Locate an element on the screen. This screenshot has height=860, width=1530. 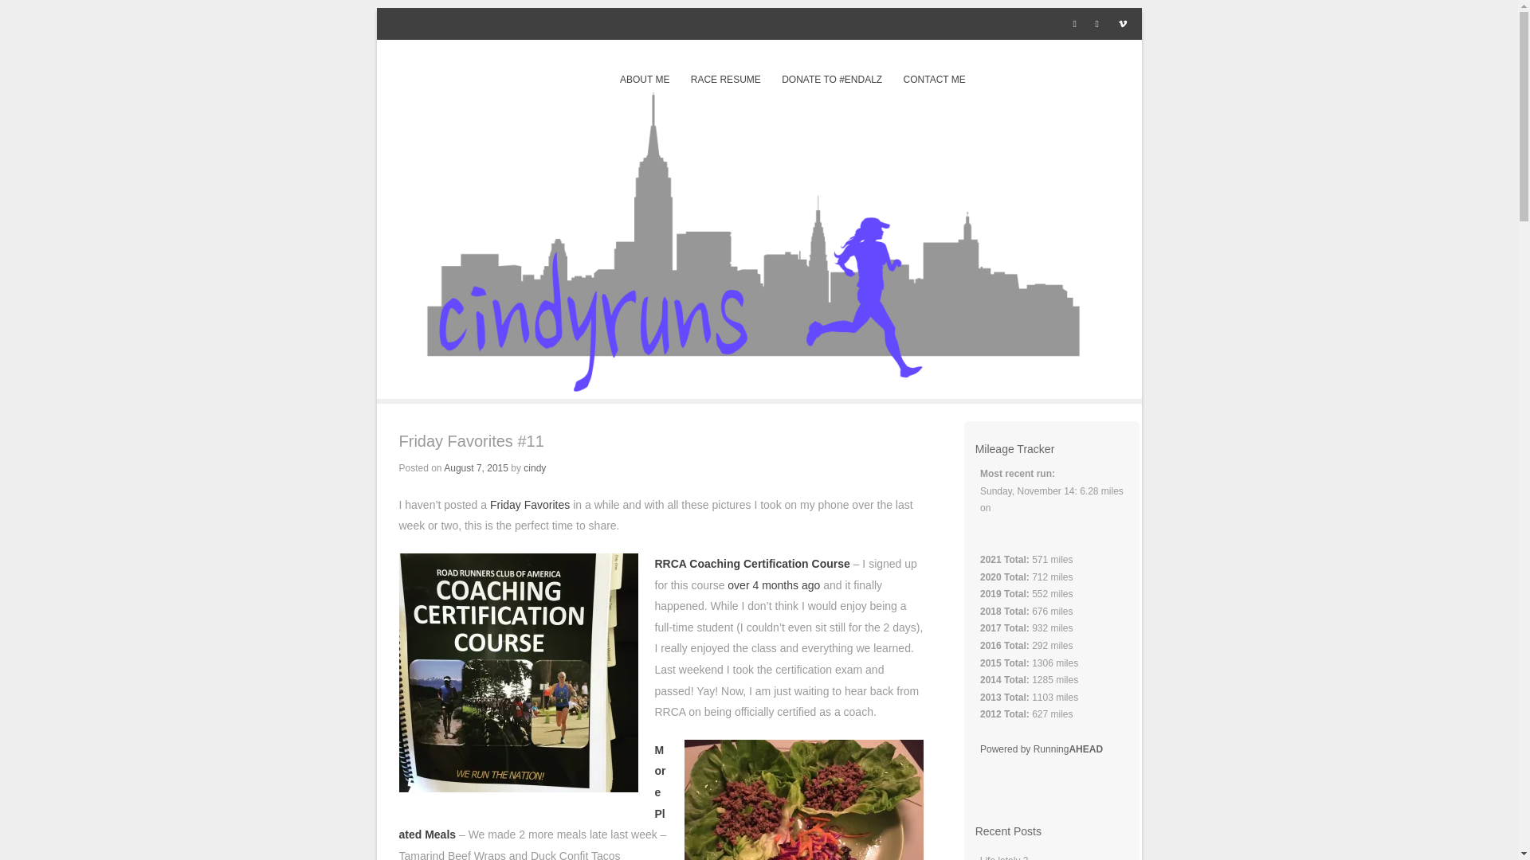
7:38 am is located at coordinates (475, 468).